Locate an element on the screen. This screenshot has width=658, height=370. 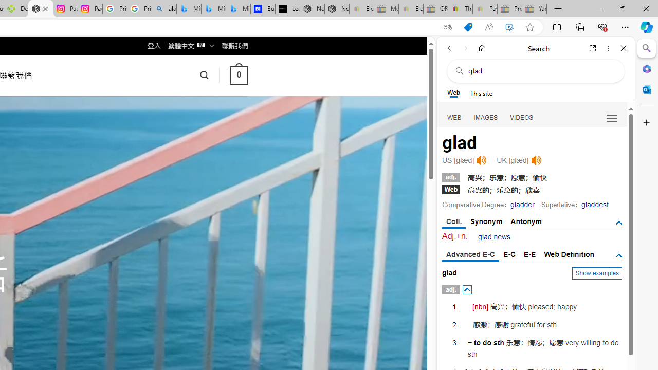
Web Definition is located at coordinates (569, 254).